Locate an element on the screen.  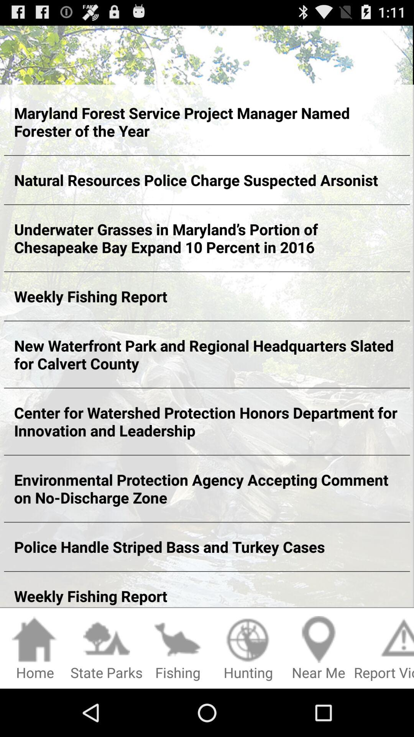
open icon below the weekly fishing report is located at coordinates (384, 649).